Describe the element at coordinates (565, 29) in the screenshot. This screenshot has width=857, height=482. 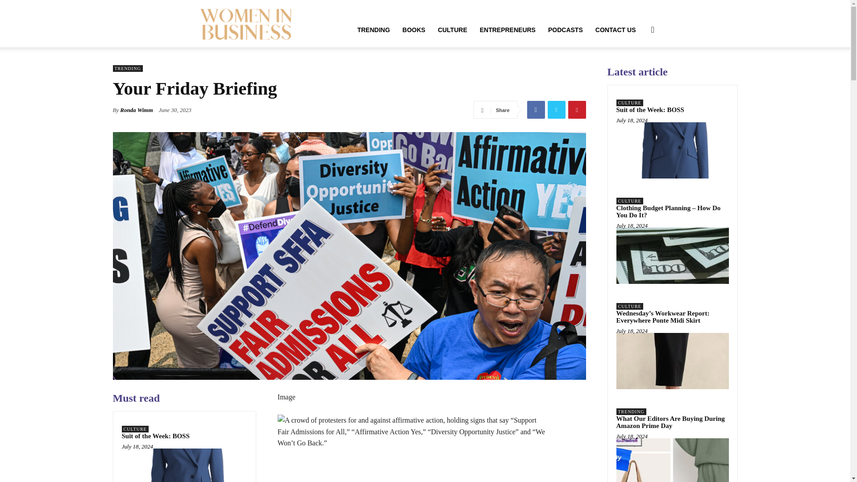
I see `PODCASTS` at that location.